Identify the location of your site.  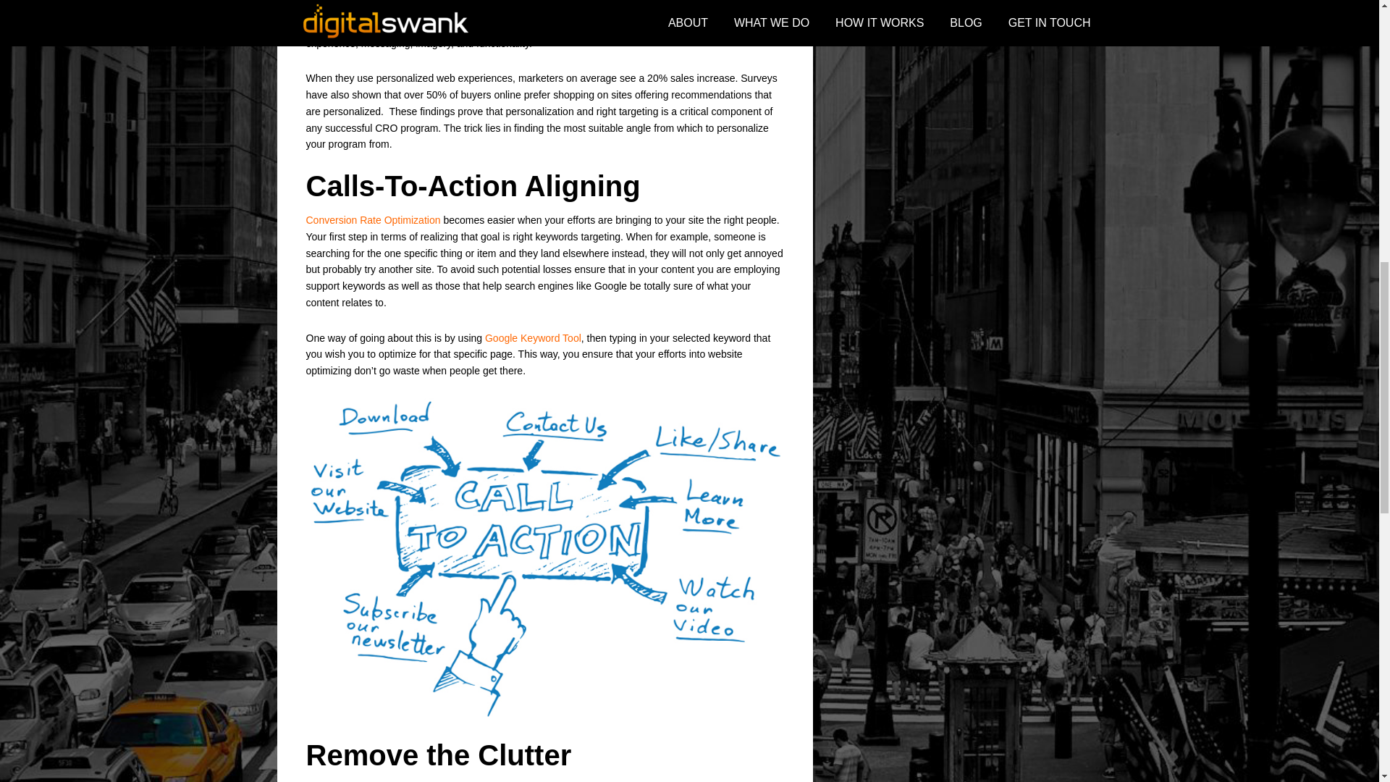
(685, 220).